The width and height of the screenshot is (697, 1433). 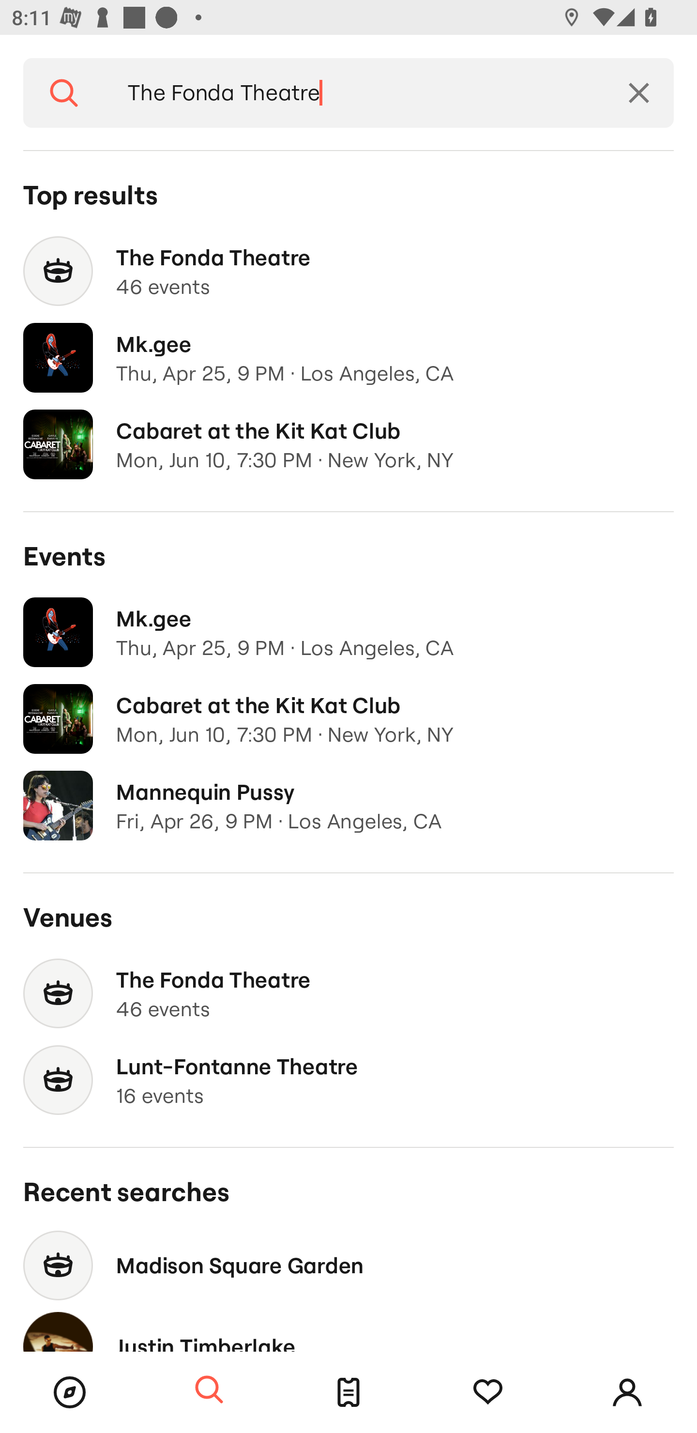 What do you see at coordinates (209, 1390) in the screenshot?
I see `Search` at bounding box center [209, 1390].